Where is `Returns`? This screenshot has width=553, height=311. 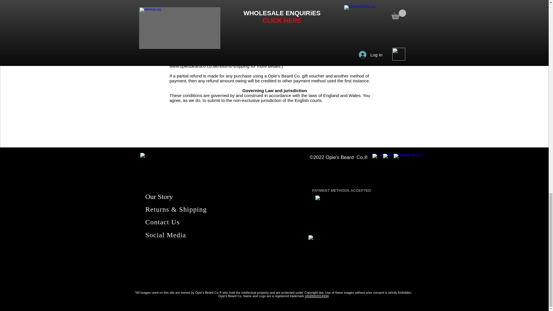 Returns is located at coordinates (158, 209).